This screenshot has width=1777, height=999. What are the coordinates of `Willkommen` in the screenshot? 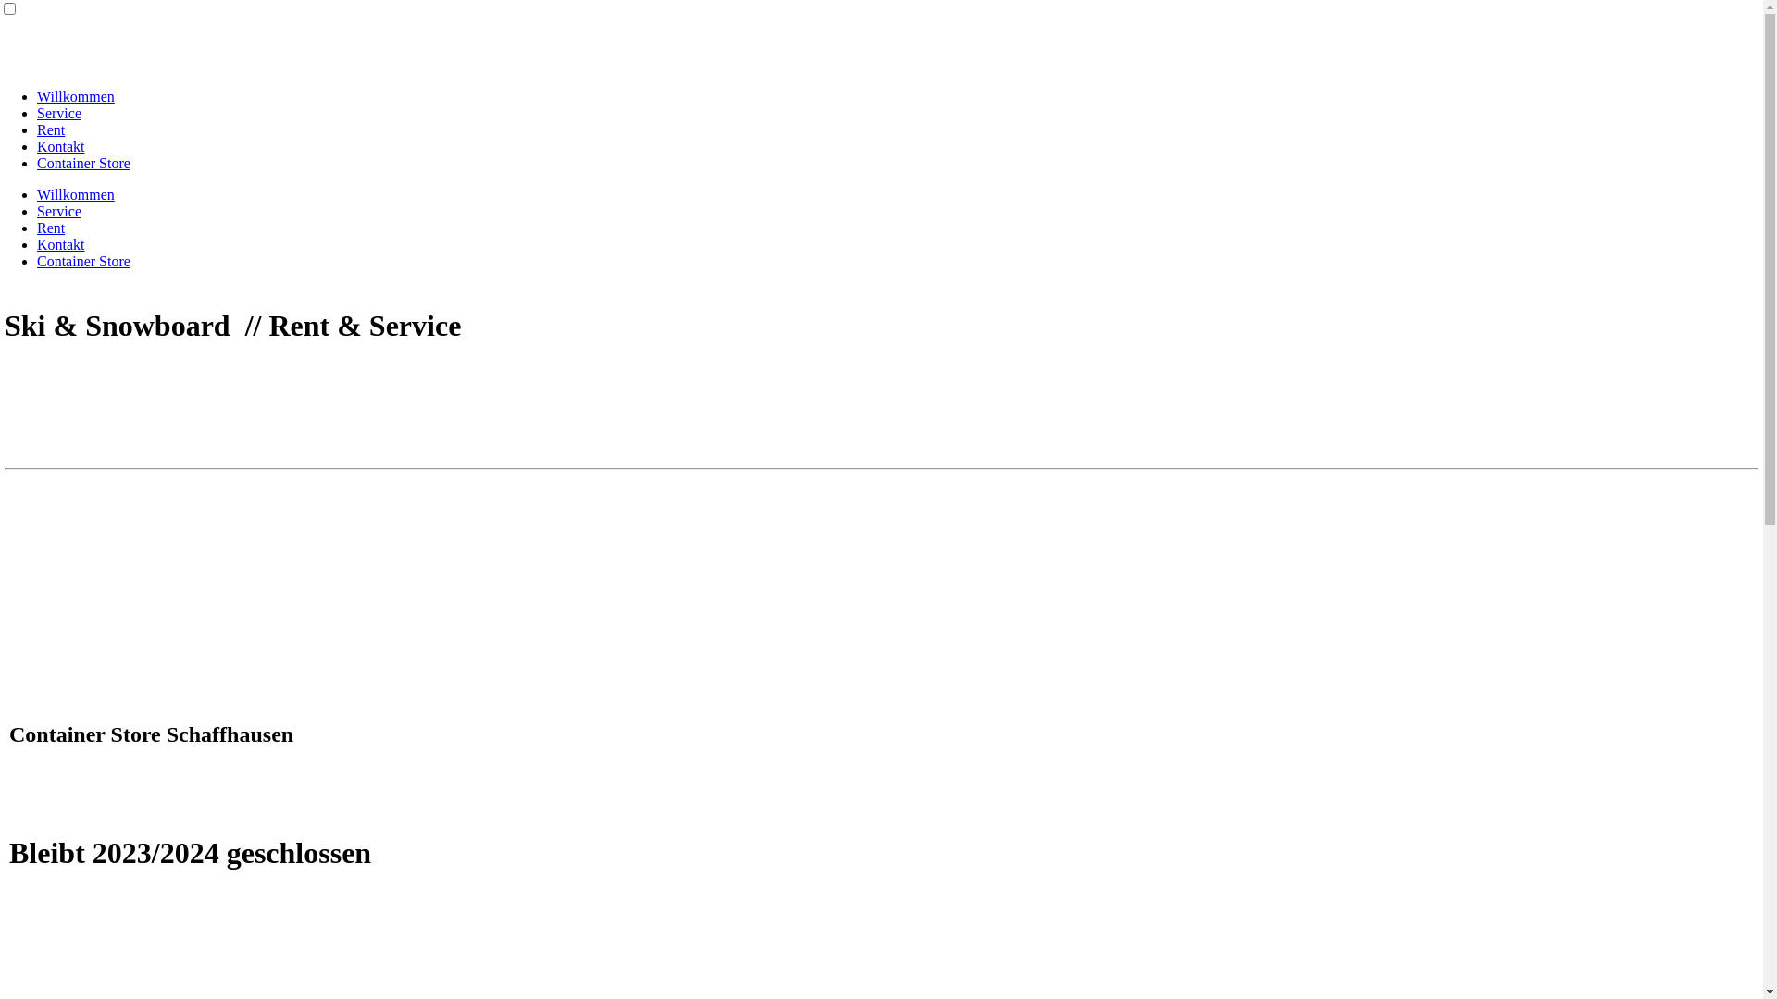 It's located at (76, 96).